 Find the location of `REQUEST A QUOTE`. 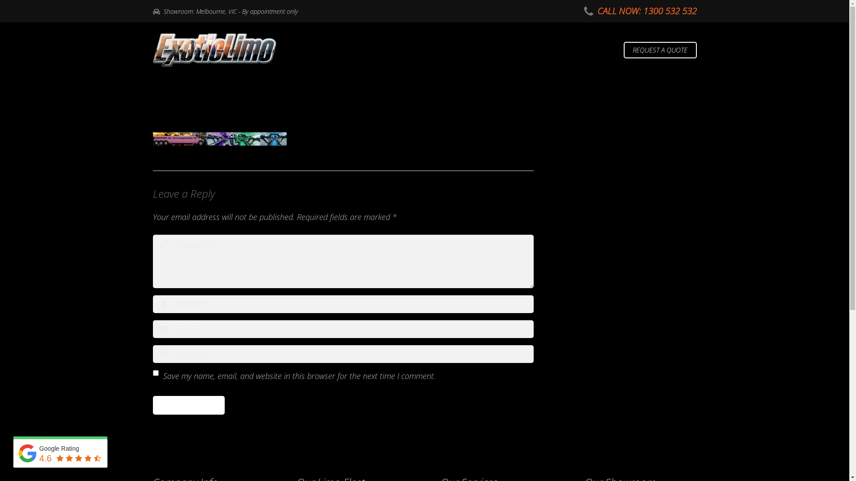

REQUEST A QUOTE is located at coordinates (660, 50).